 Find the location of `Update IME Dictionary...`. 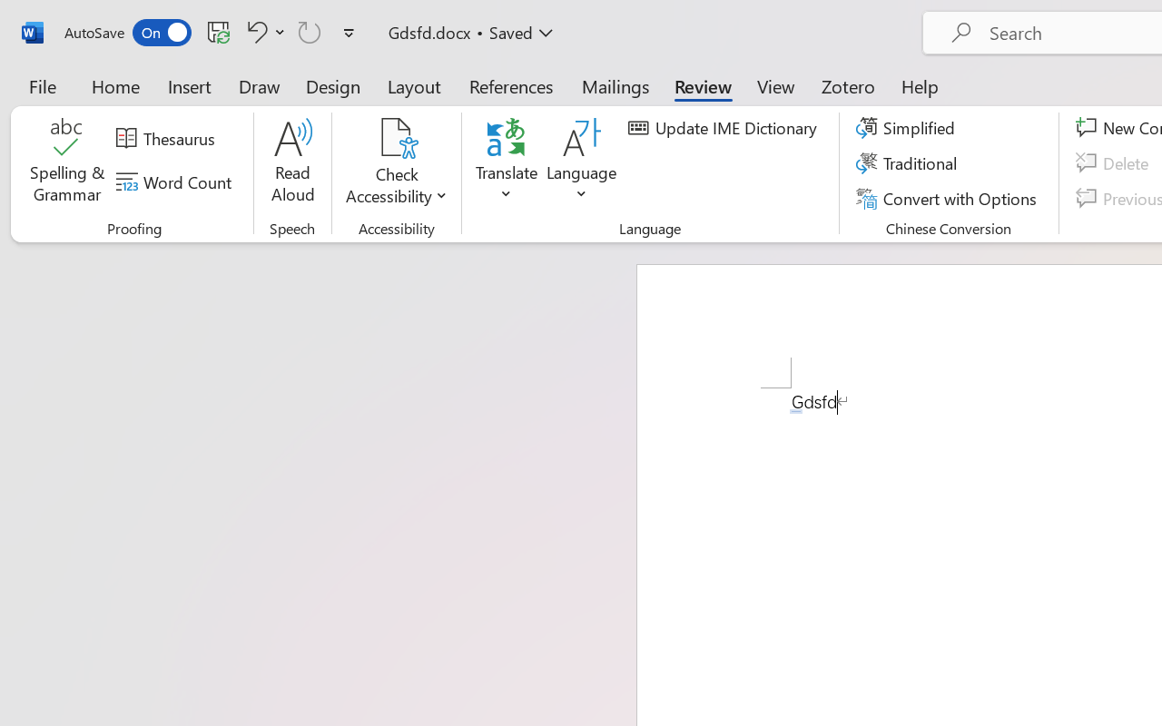

Update IME Dictionary... is located at coordinates (725, 128).